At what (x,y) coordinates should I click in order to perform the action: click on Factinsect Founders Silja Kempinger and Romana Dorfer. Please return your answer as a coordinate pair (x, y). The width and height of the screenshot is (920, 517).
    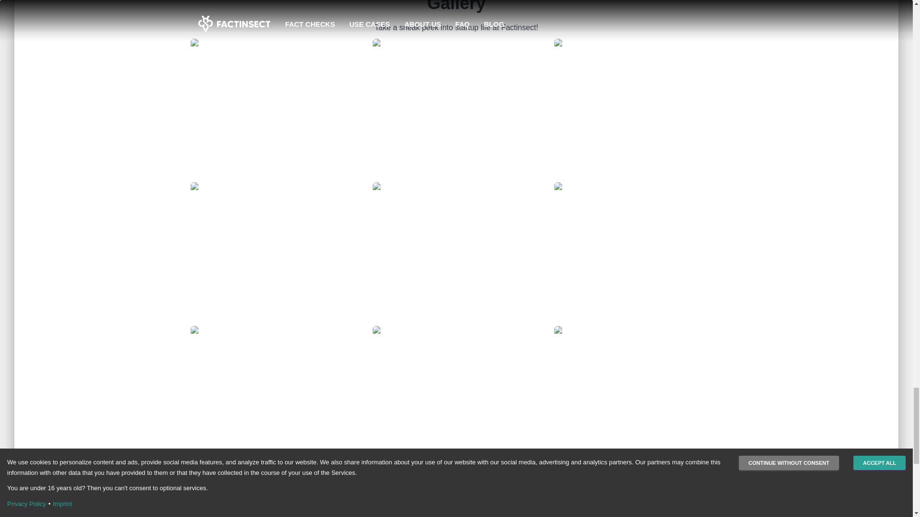
    Looking at the image, I should click on (274, 254).